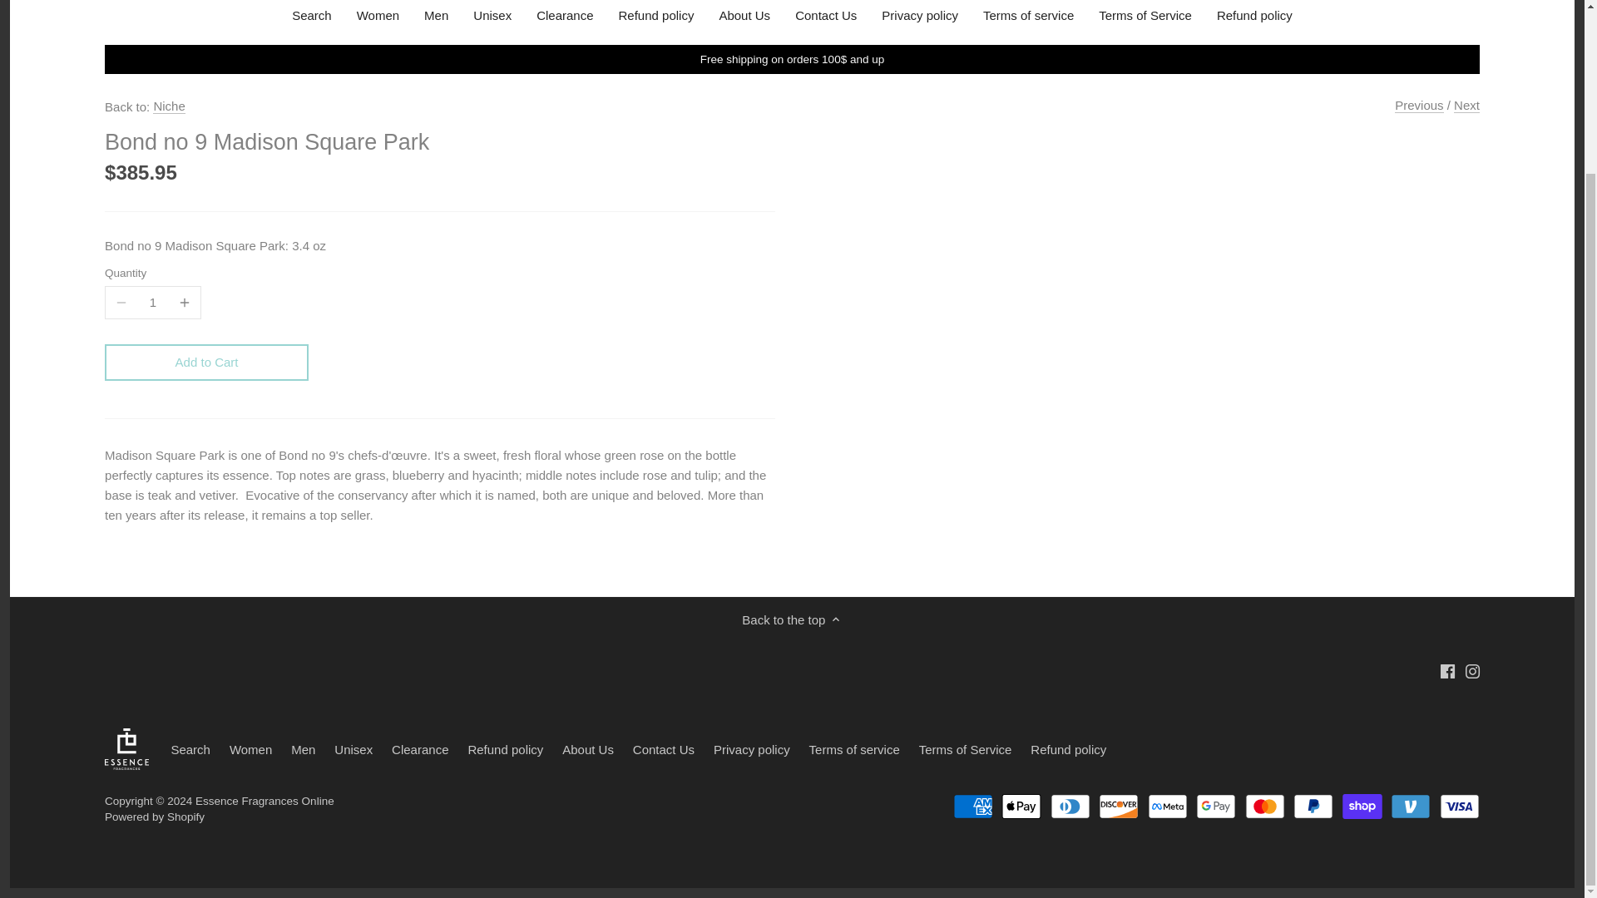 The width and height of the screenshot is (1597, 898). I want to click on Privacy policy, so click(920, 18).